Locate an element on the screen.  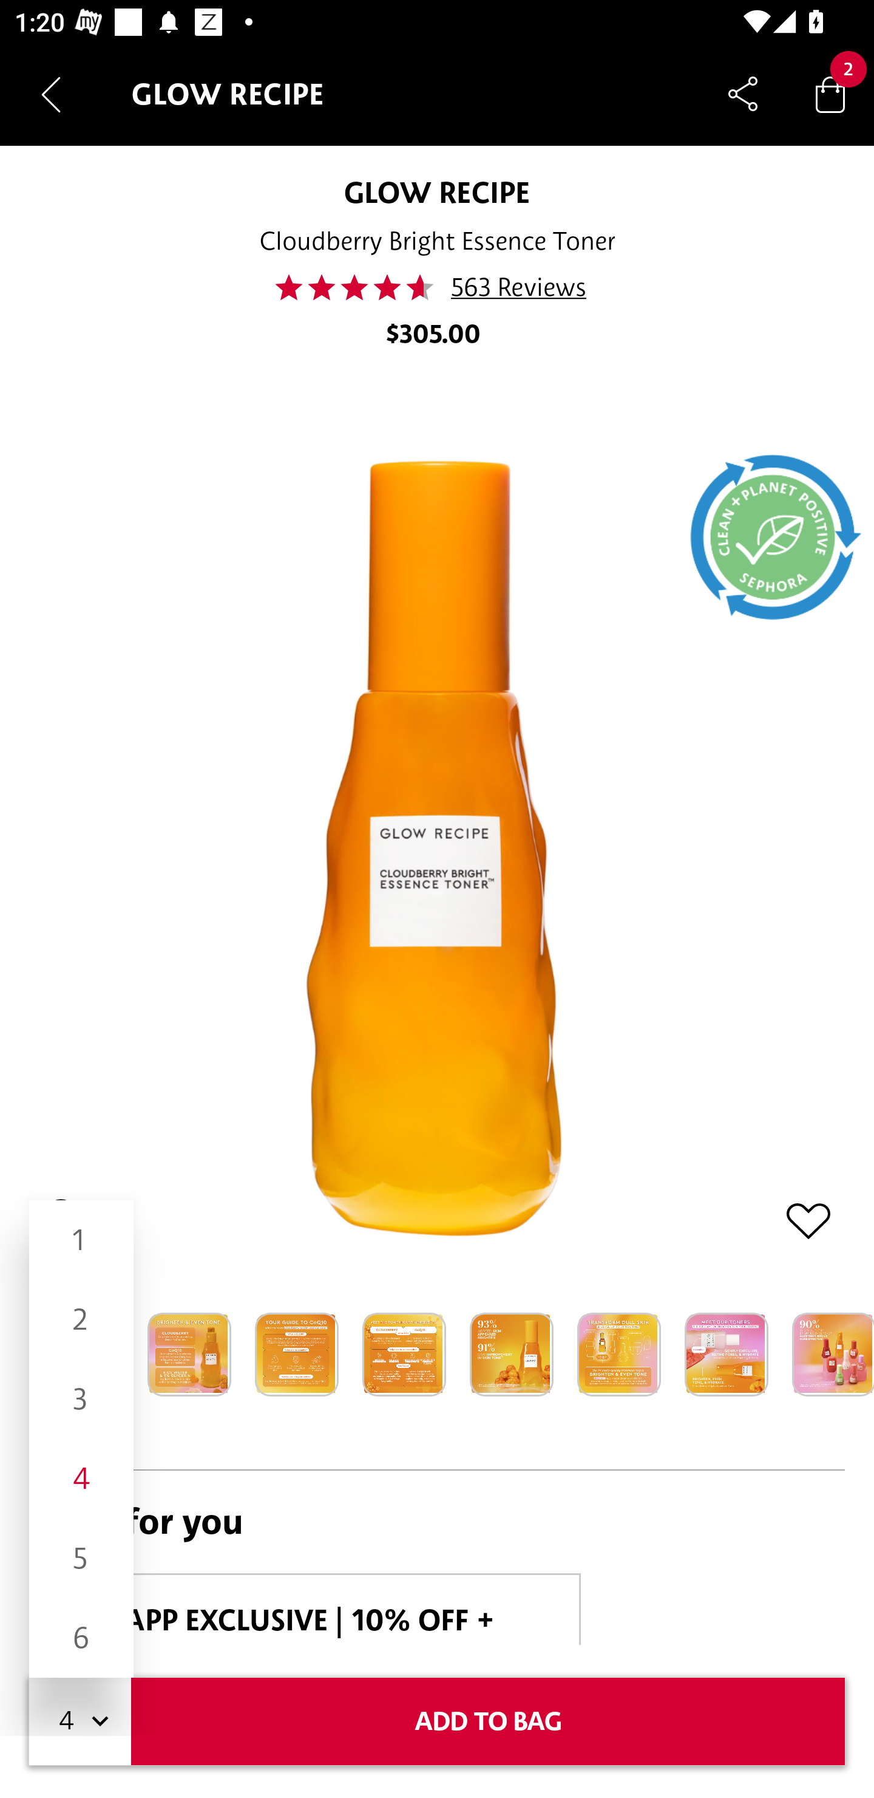
2 is located at coordinates (81, 1319).